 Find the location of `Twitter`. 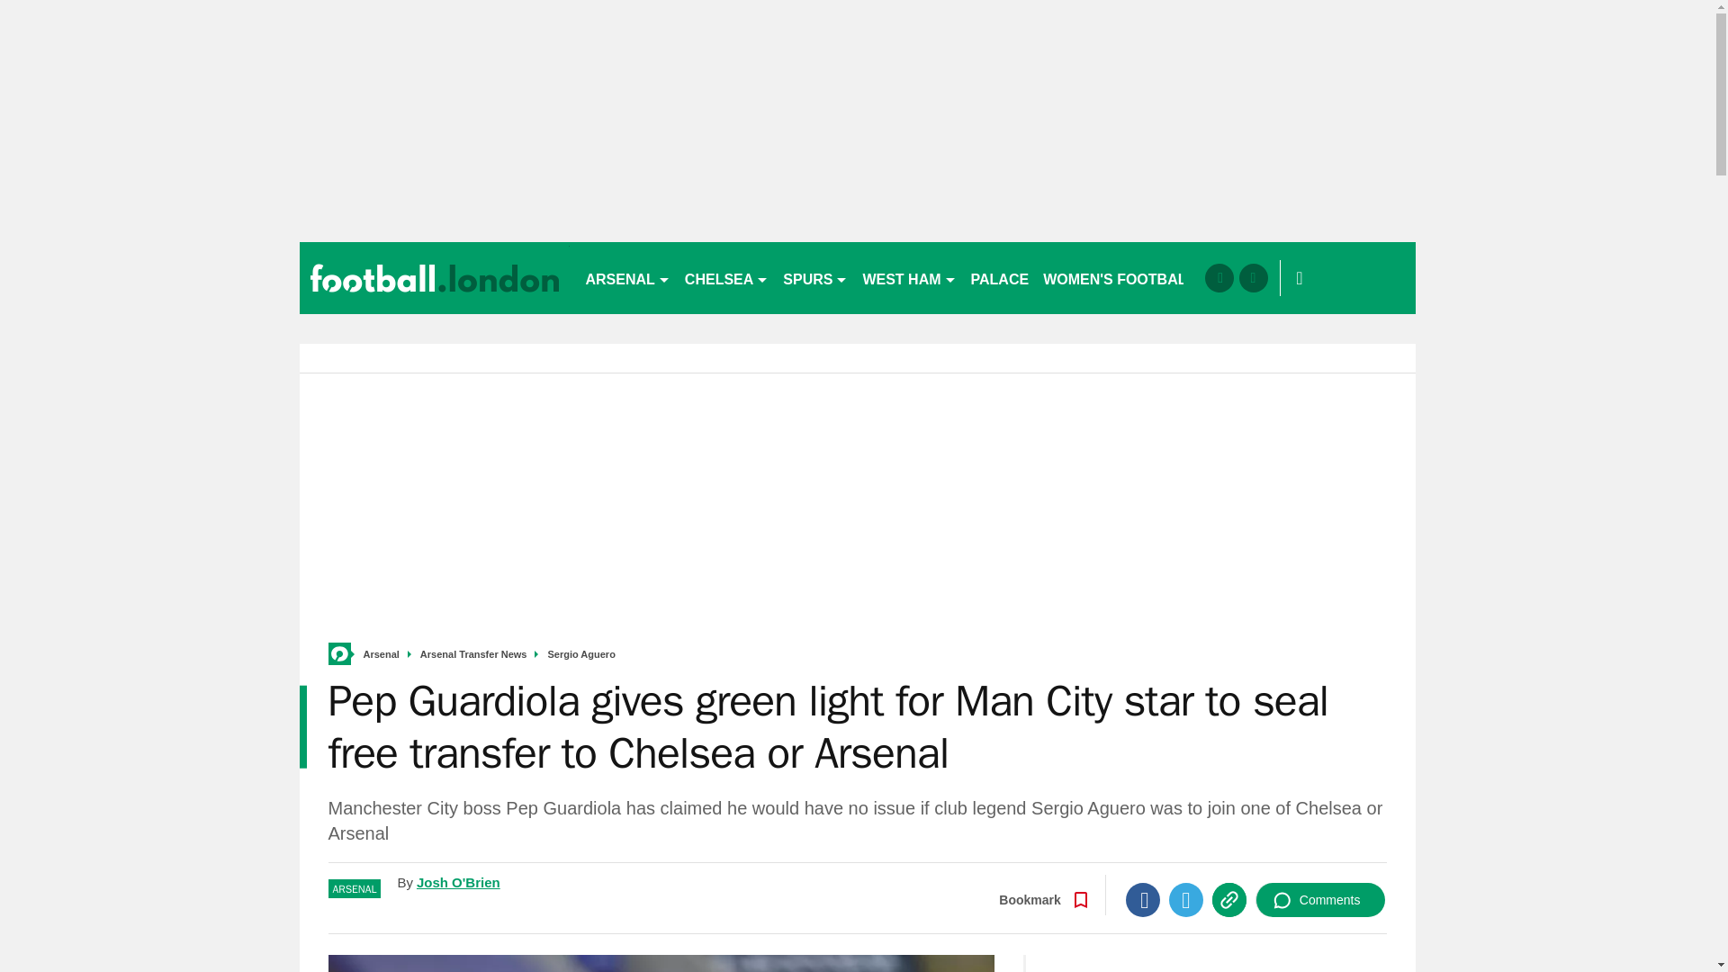

Twitter is located at coordinates (1186, 900).